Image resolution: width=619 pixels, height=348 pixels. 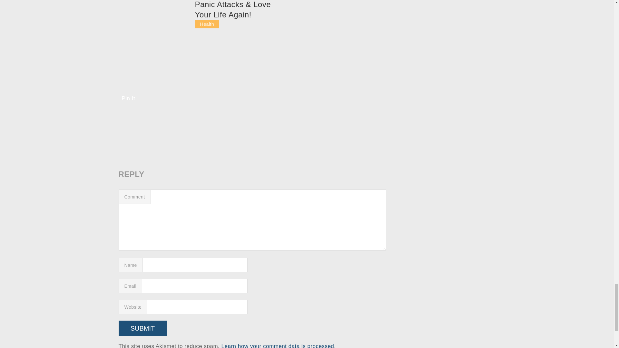 What do you see at coordinates (278, 345) in the screenshot?
I see `Learn how your comment data is processed` at bounding box center [278, 345].